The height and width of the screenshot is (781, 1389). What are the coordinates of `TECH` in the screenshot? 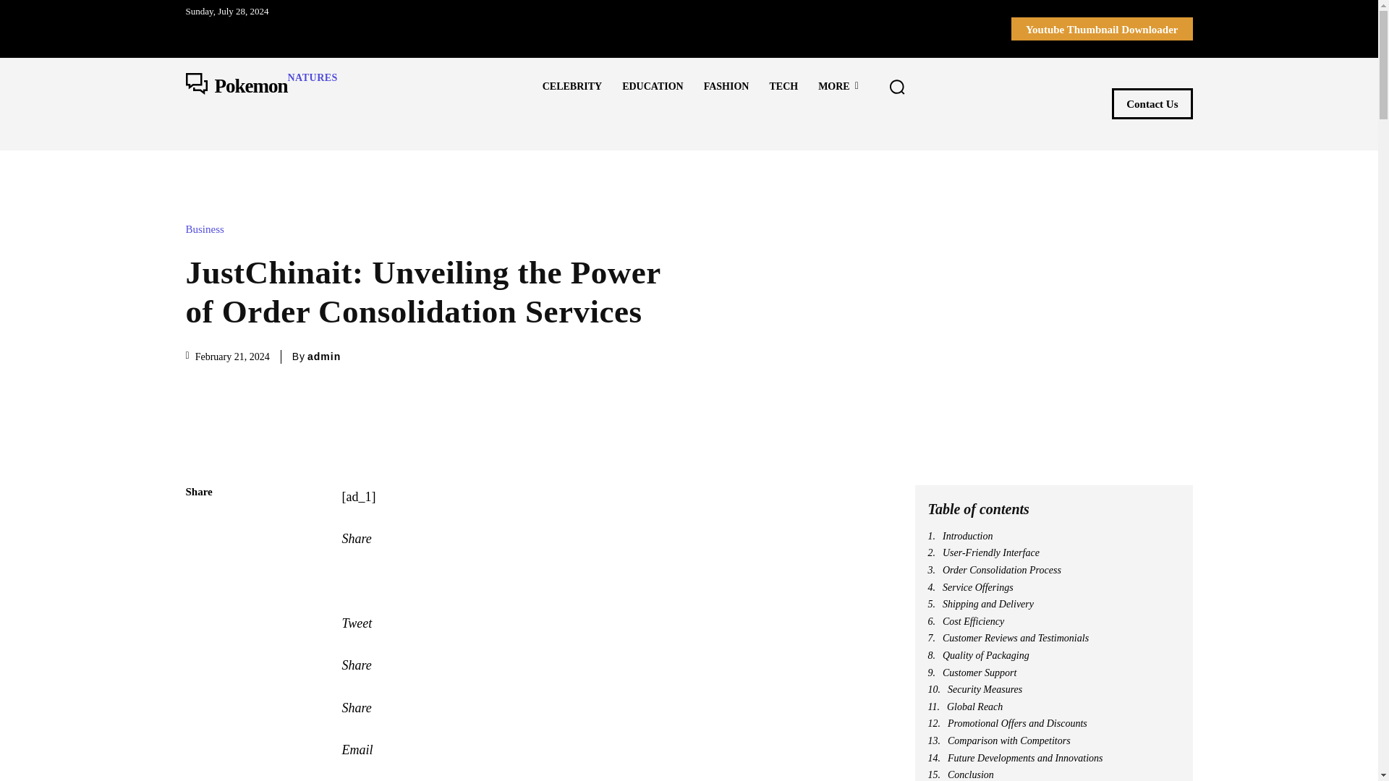 It's located at (783, 86).